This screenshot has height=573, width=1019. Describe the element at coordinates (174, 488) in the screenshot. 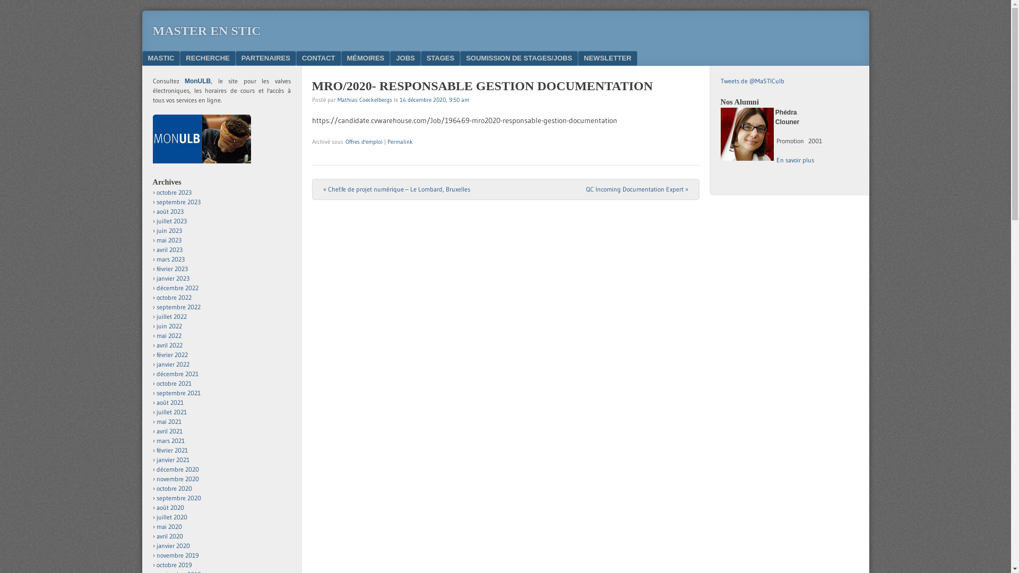

I see `octobre 2020` at that location.